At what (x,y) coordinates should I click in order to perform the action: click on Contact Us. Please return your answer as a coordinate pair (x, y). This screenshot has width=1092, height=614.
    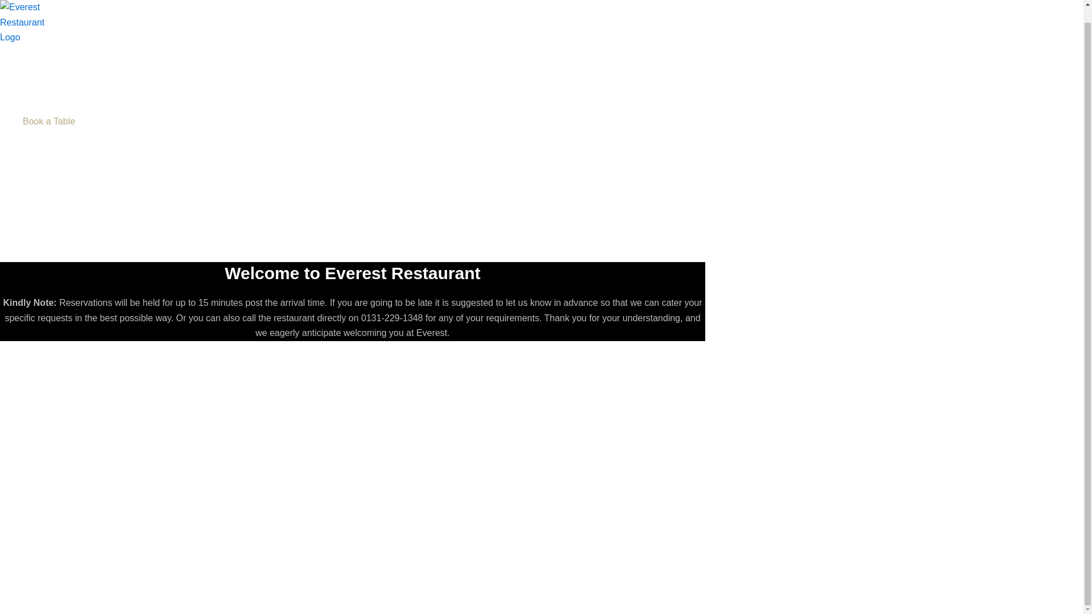
    Looking at the image, I should click on (57, 151).